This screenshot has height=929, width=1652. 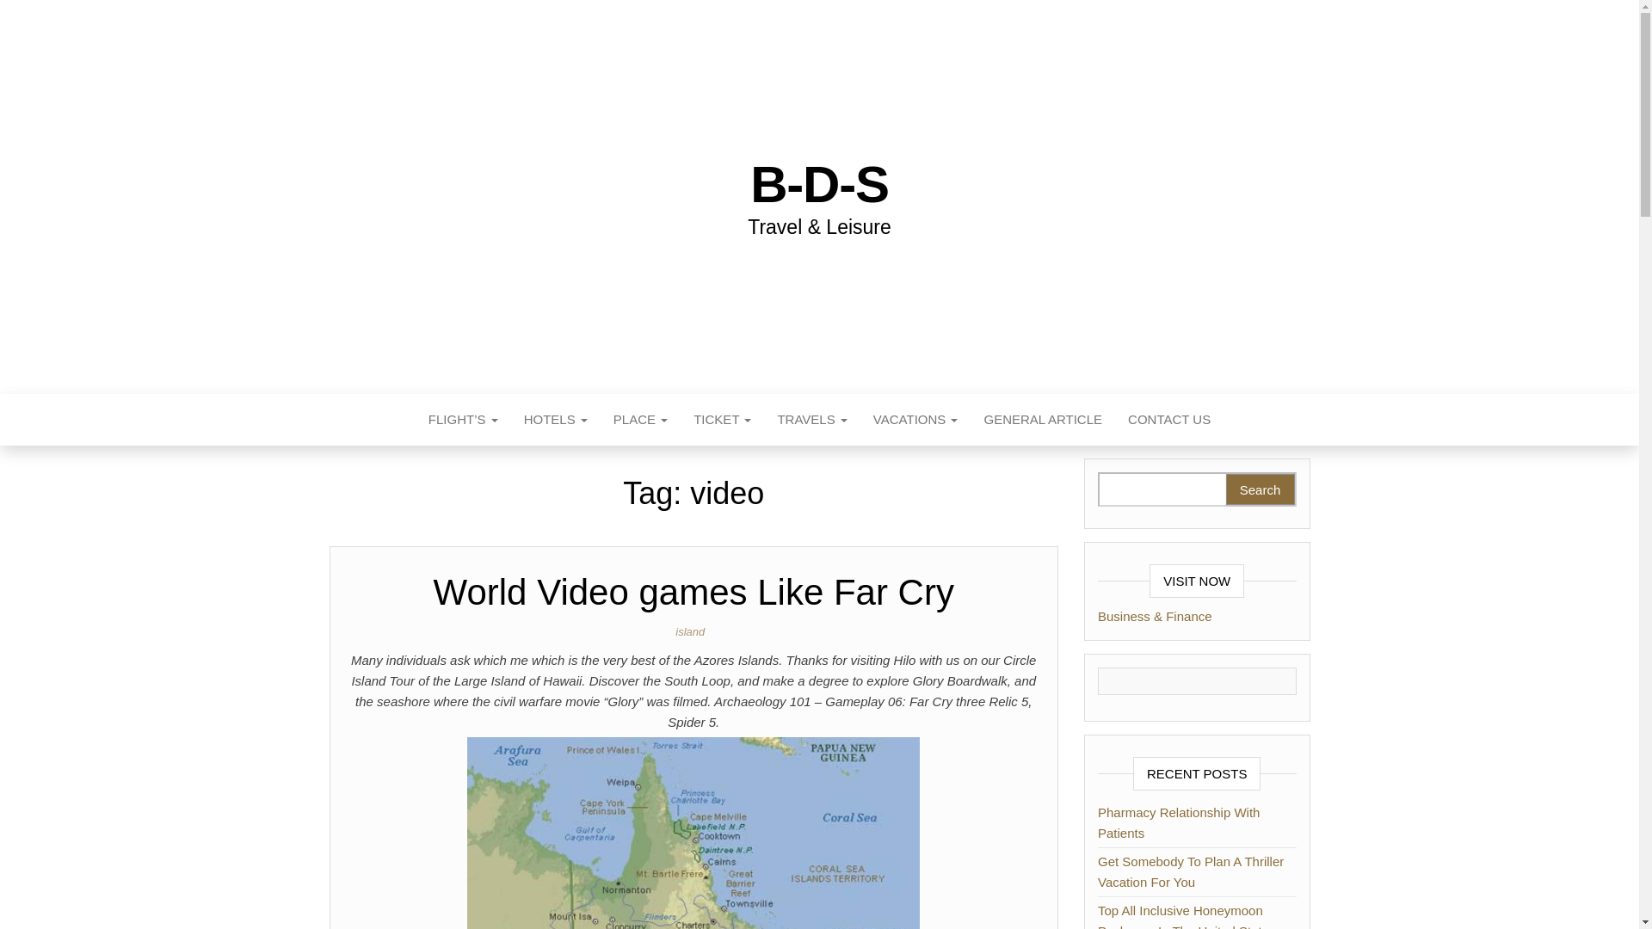 I want to click on Search, so click(x=1260, y=489).